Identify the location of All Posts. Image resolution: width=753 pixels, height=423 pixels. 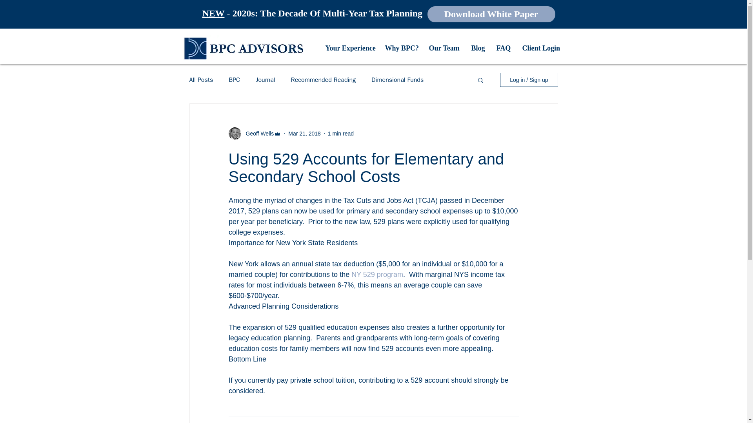
(201, 80).